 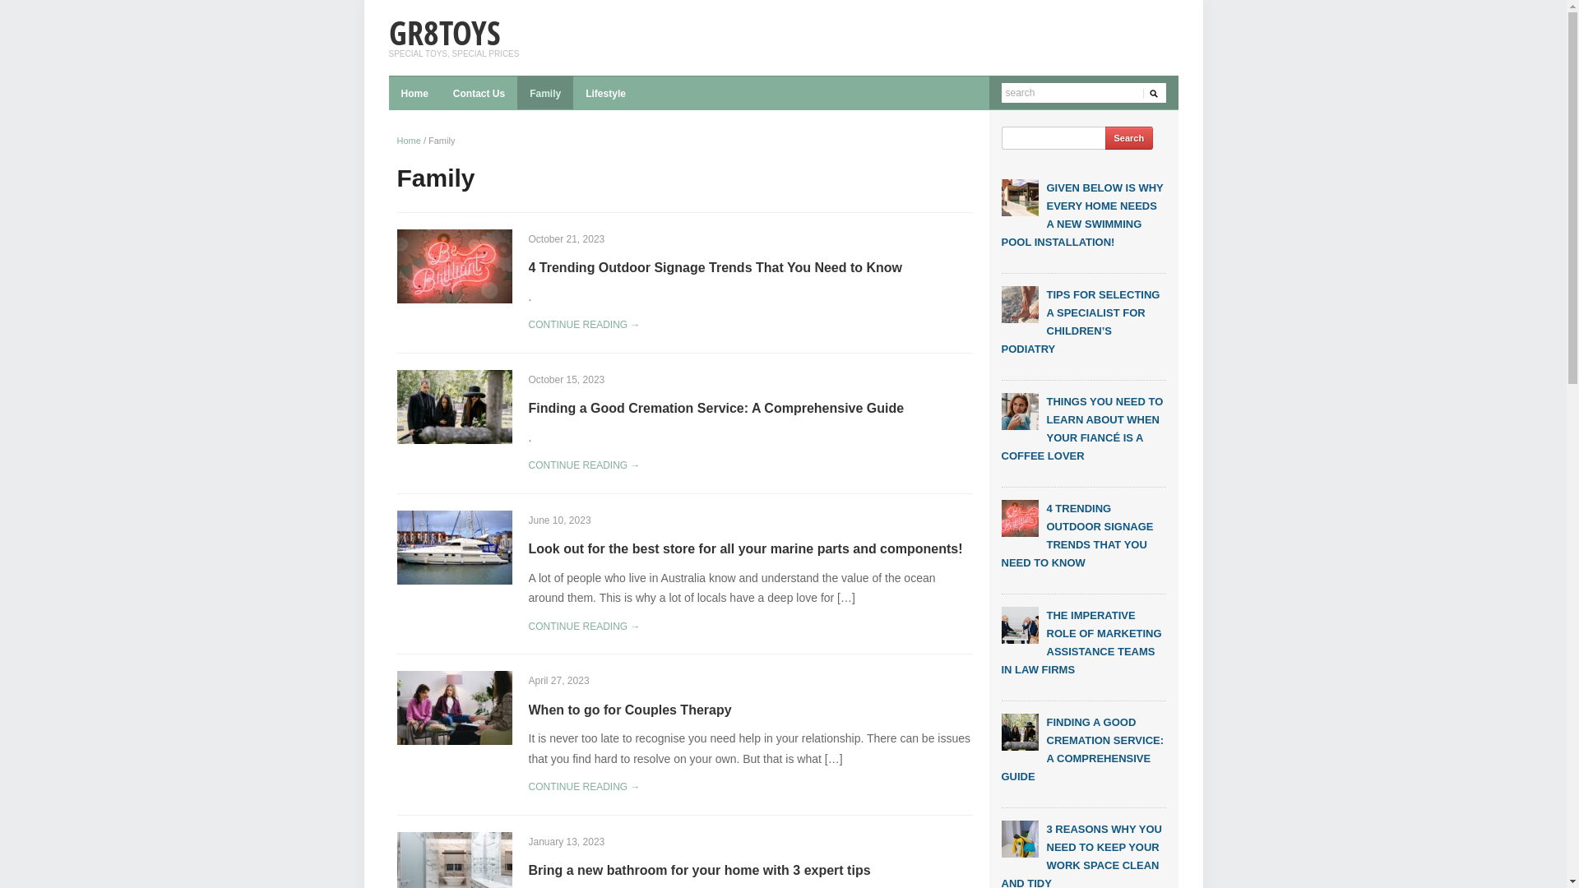 I want to click on GR8TOYS, so click(x=444, y=33).